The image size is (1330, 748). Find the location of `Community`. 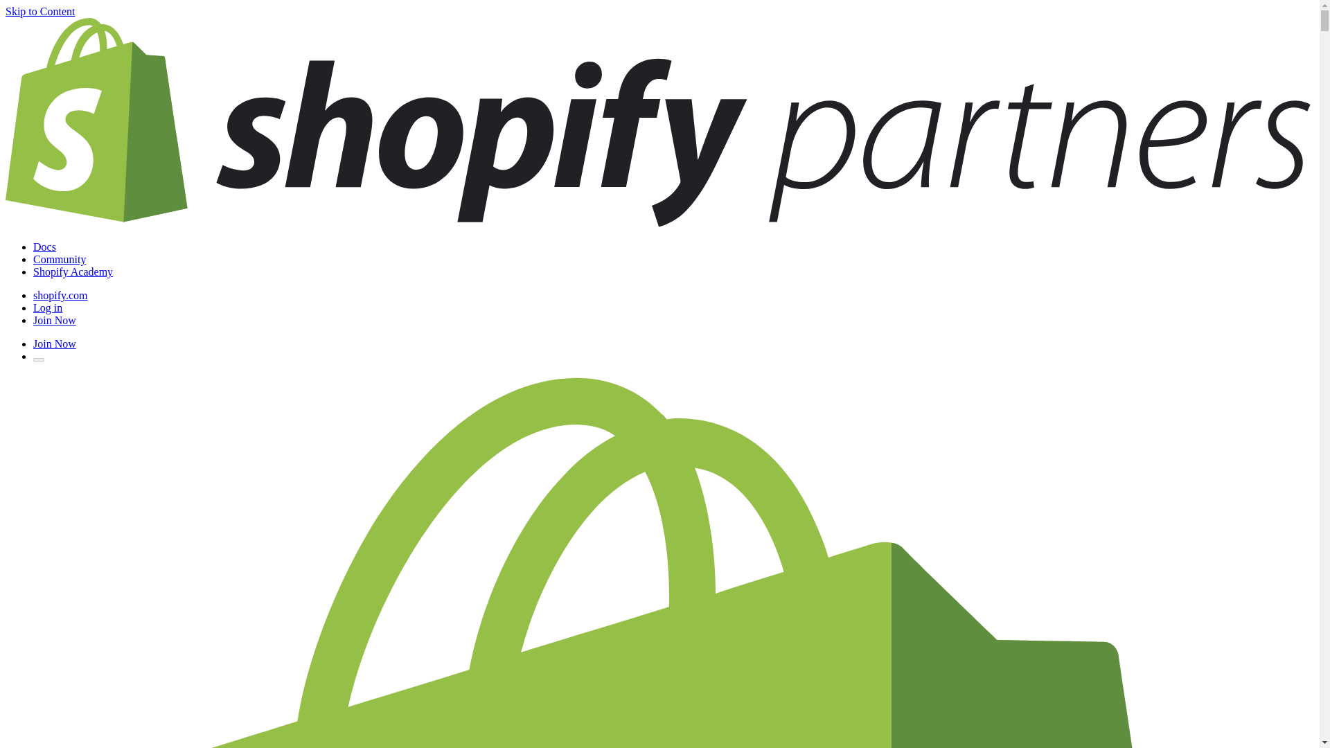

Community is located at coordinates (60, 259).